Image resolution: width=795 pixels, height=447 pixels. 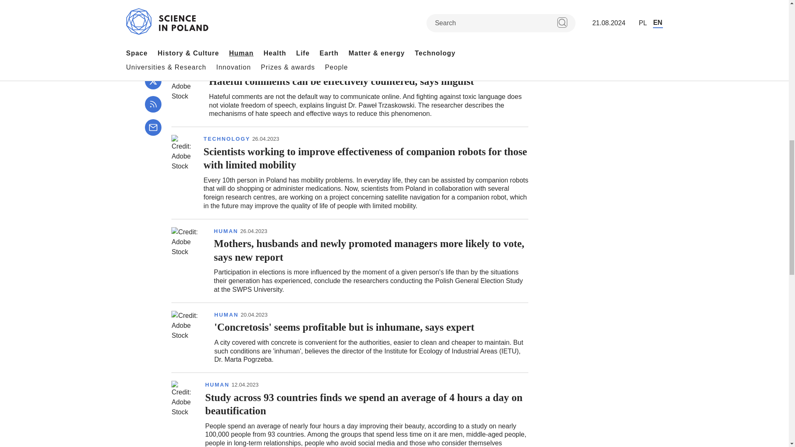 I want to click on HUMAN, so click(x=226, y=315).